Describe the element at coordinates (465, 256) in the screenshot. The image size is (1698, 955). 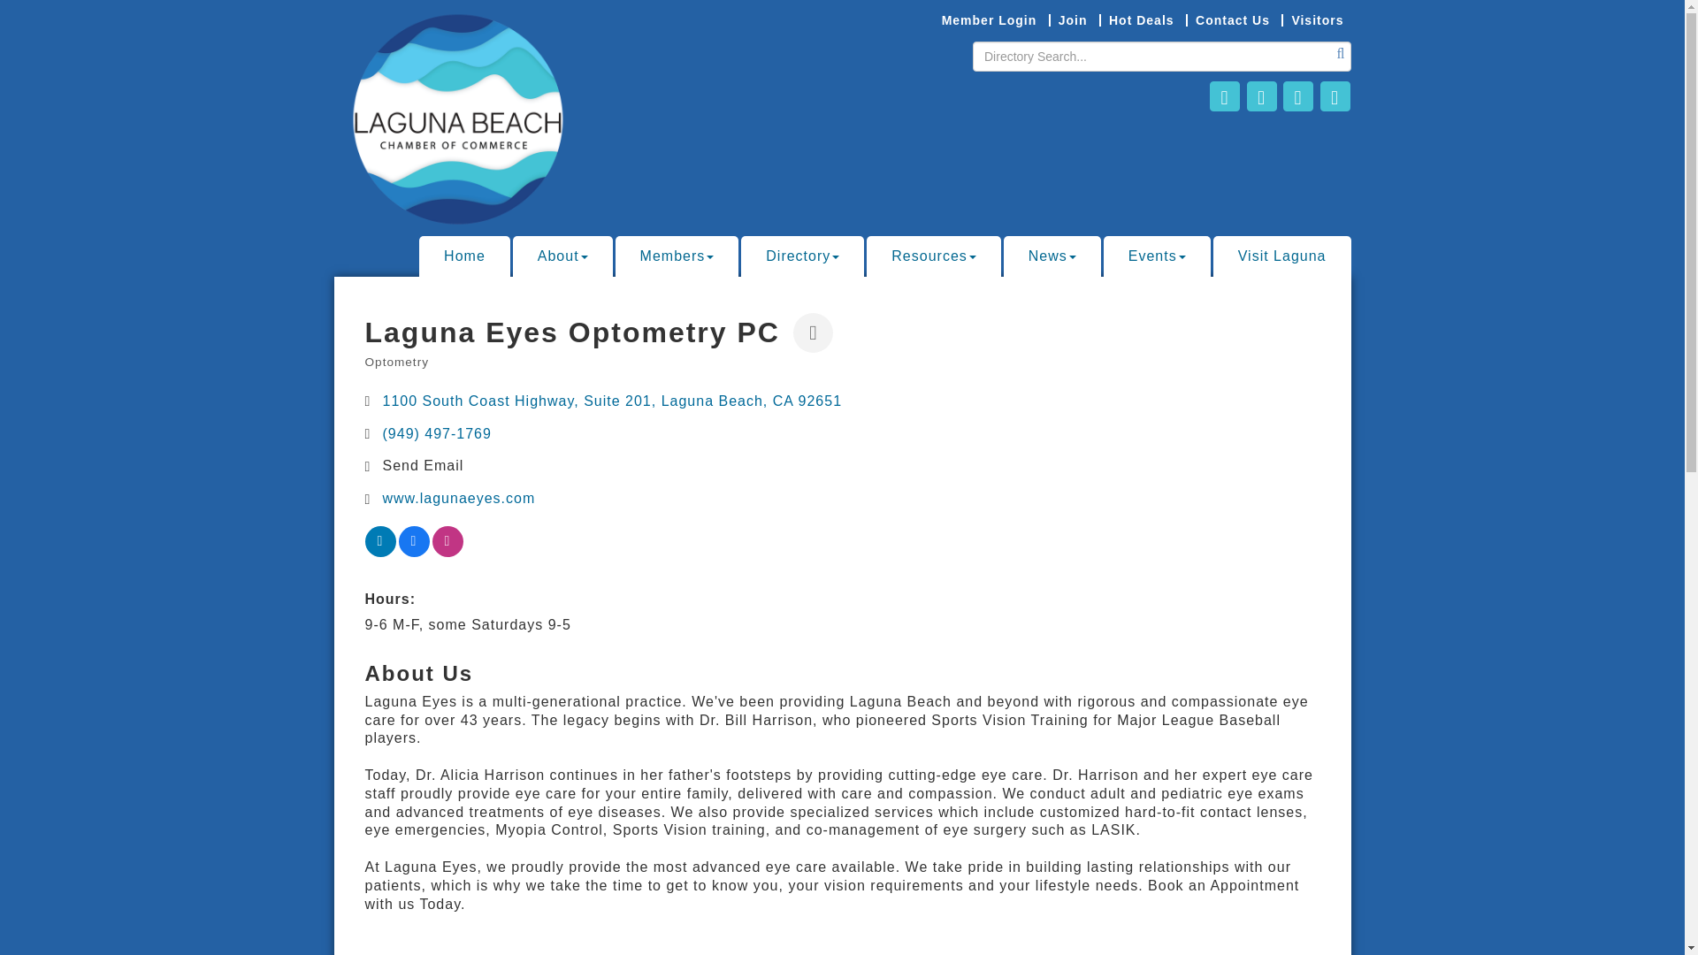
I see `Home` at that location.